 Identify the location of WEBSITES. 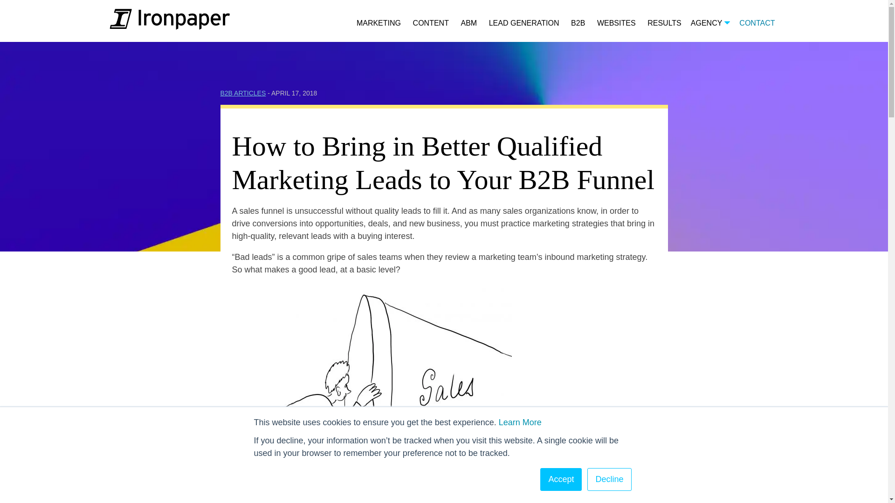
(616, 23).